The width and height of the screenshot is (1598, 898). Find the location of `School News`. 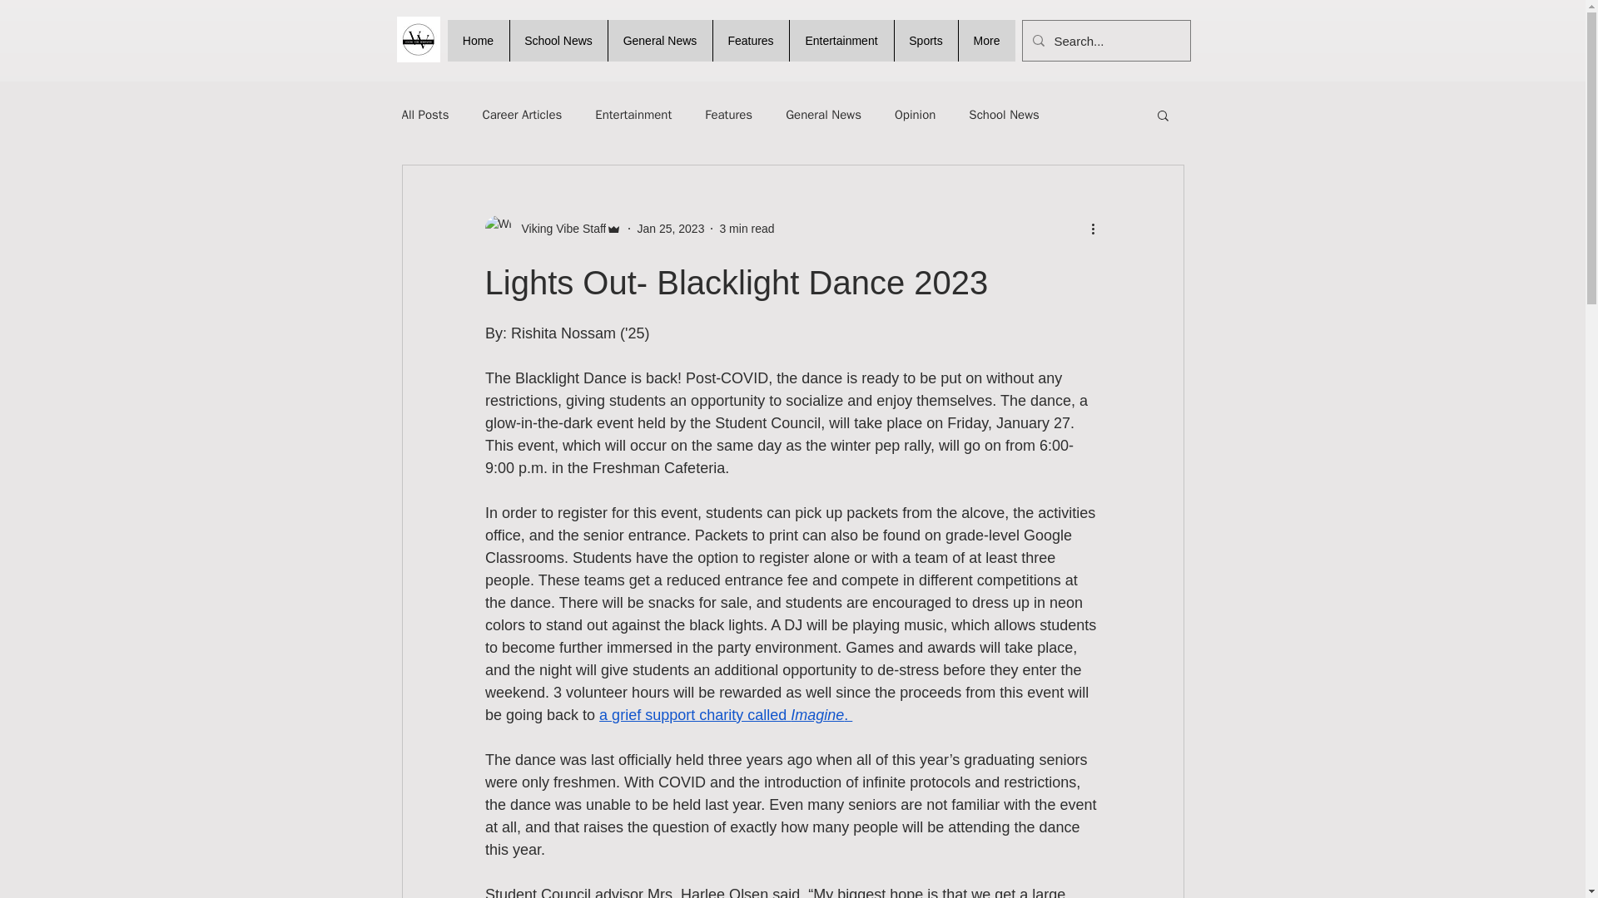

School News is located at coordinates (1004, 114).